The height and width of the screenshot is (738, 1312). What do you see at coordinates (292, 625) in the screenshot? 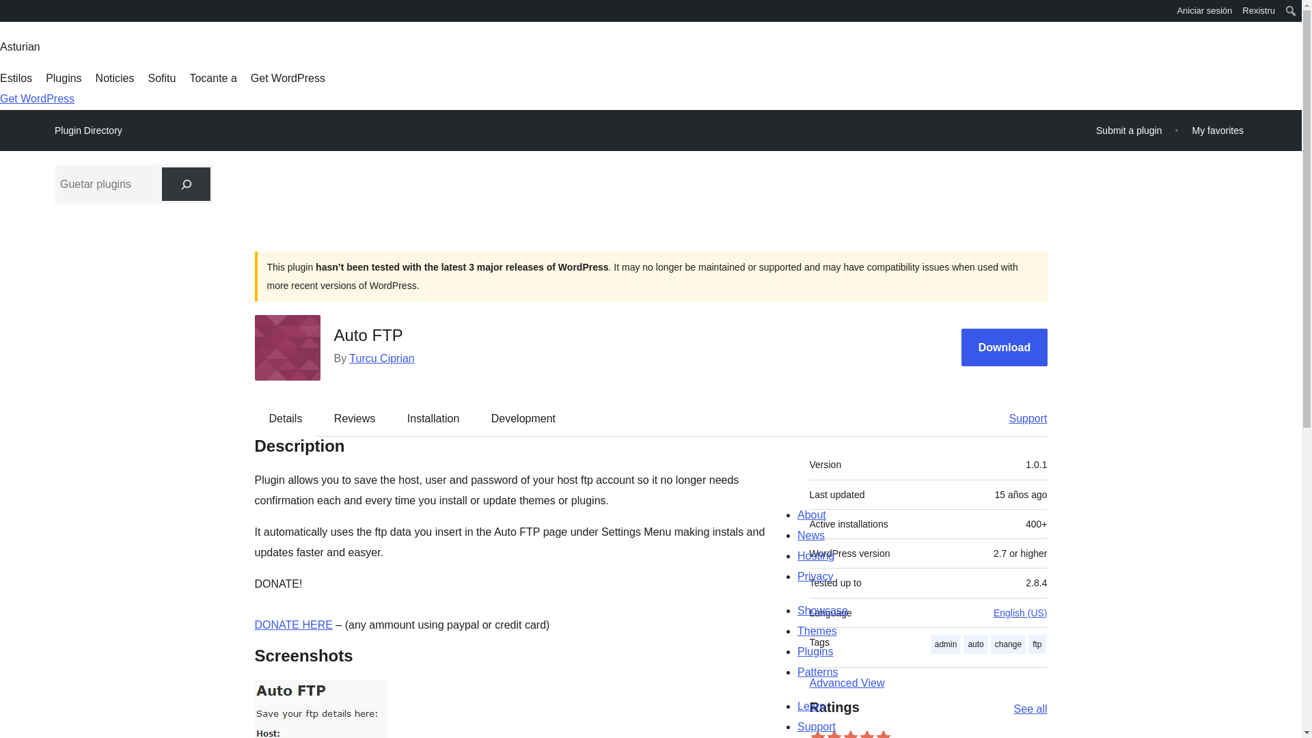
I see `DONATE HERE` at bounding box center [292, 625].